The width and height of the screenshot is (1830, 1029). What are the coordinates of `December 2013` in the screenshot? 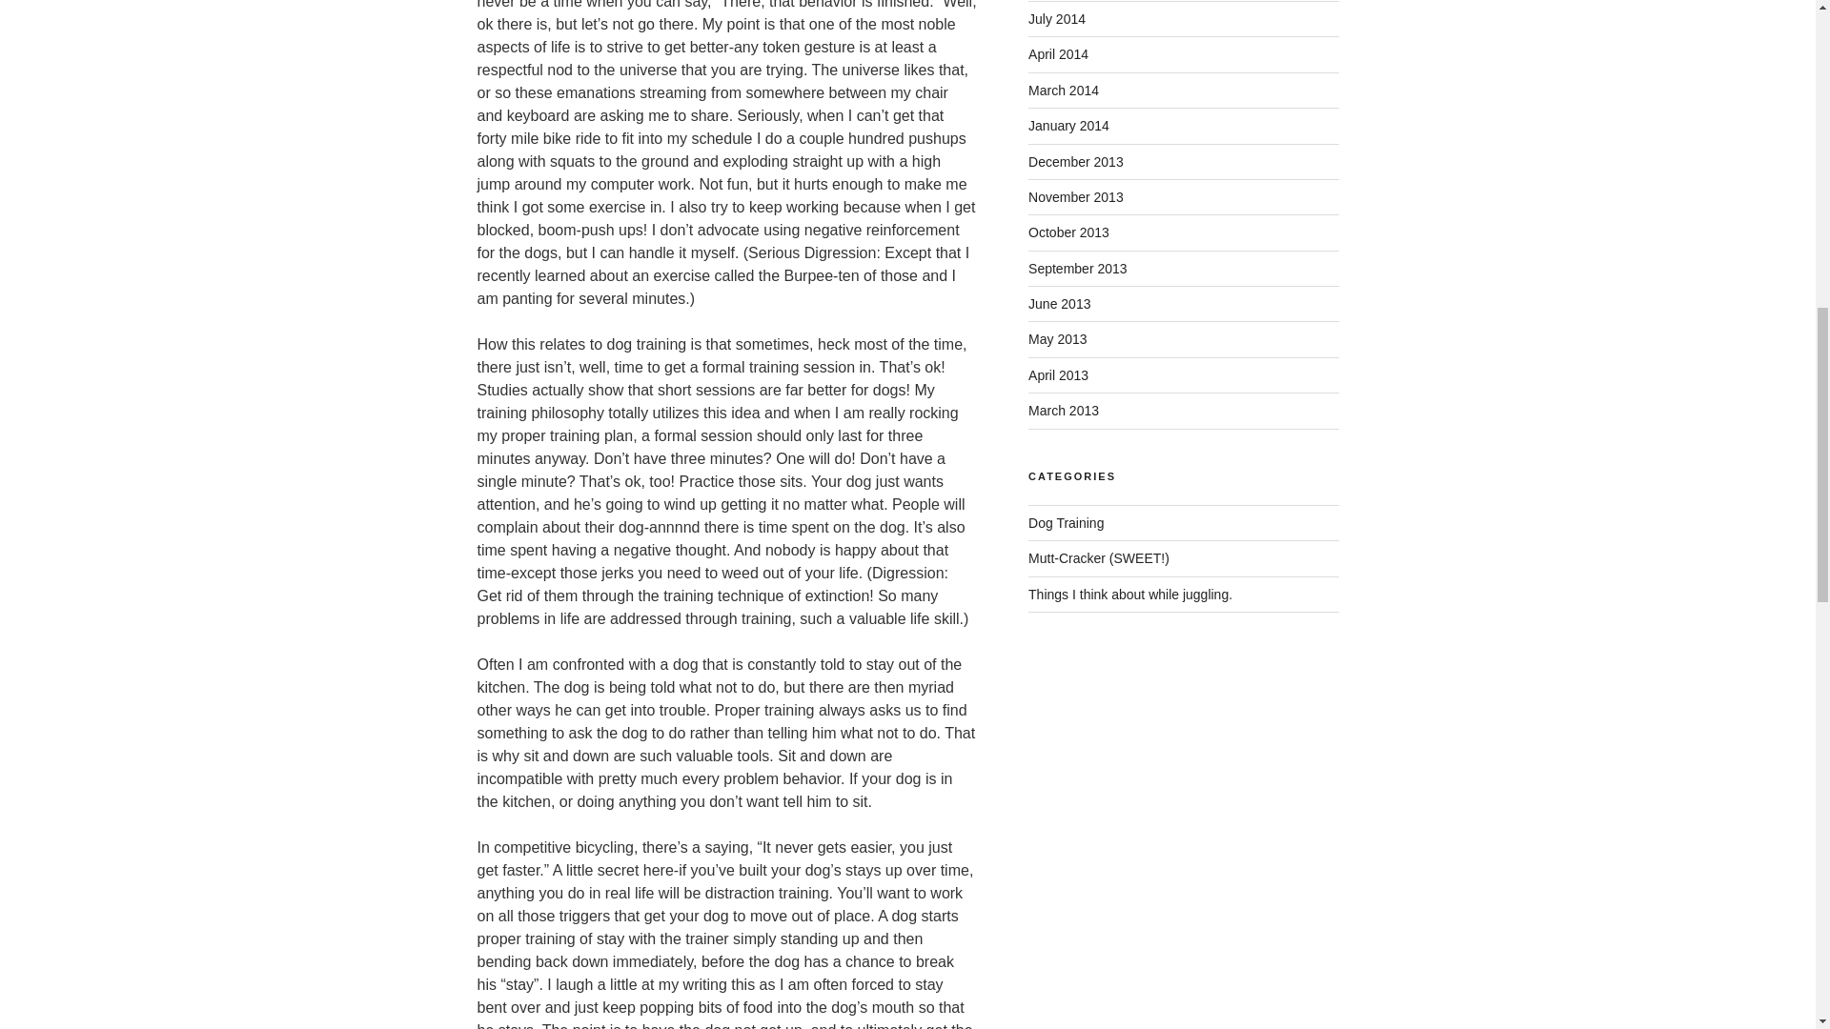 It's located at (1075, 162).